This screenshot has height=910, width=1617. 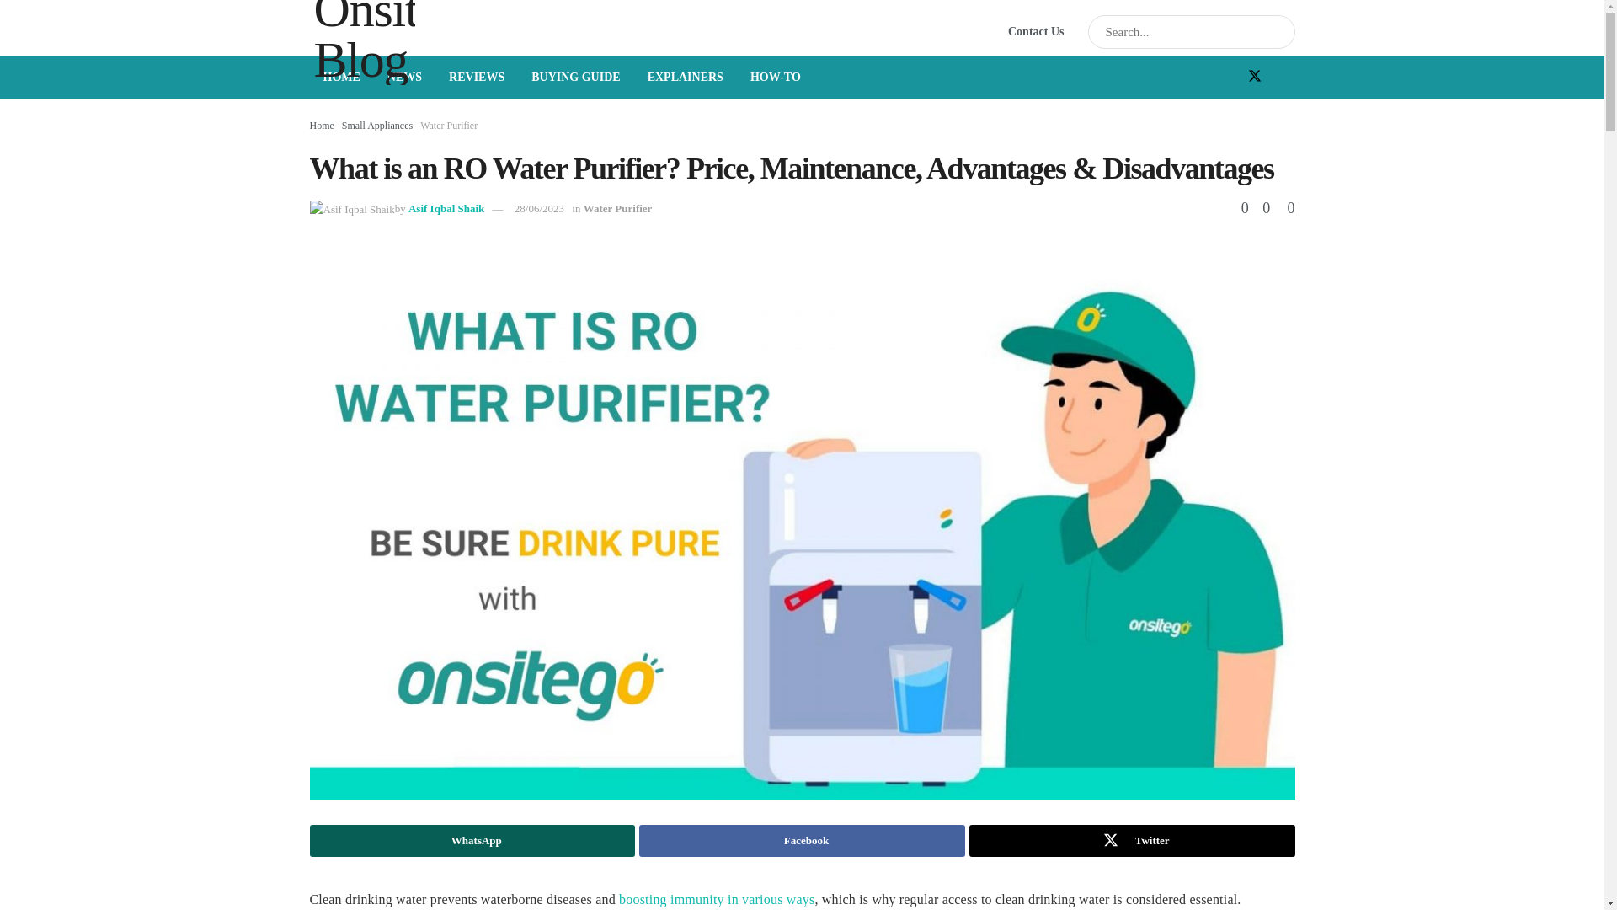 What do you see at coordinates (342, 76) in the screenshot?
I see `HOME` at bounding box center [342, 76].